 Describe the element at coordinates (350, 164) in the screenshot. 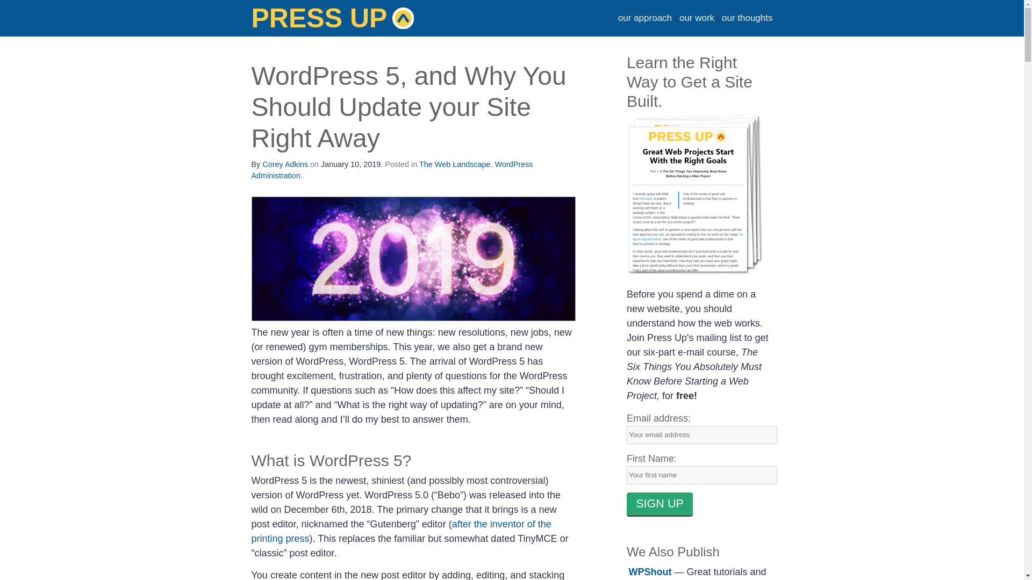

I see `10:00 am` at that location.